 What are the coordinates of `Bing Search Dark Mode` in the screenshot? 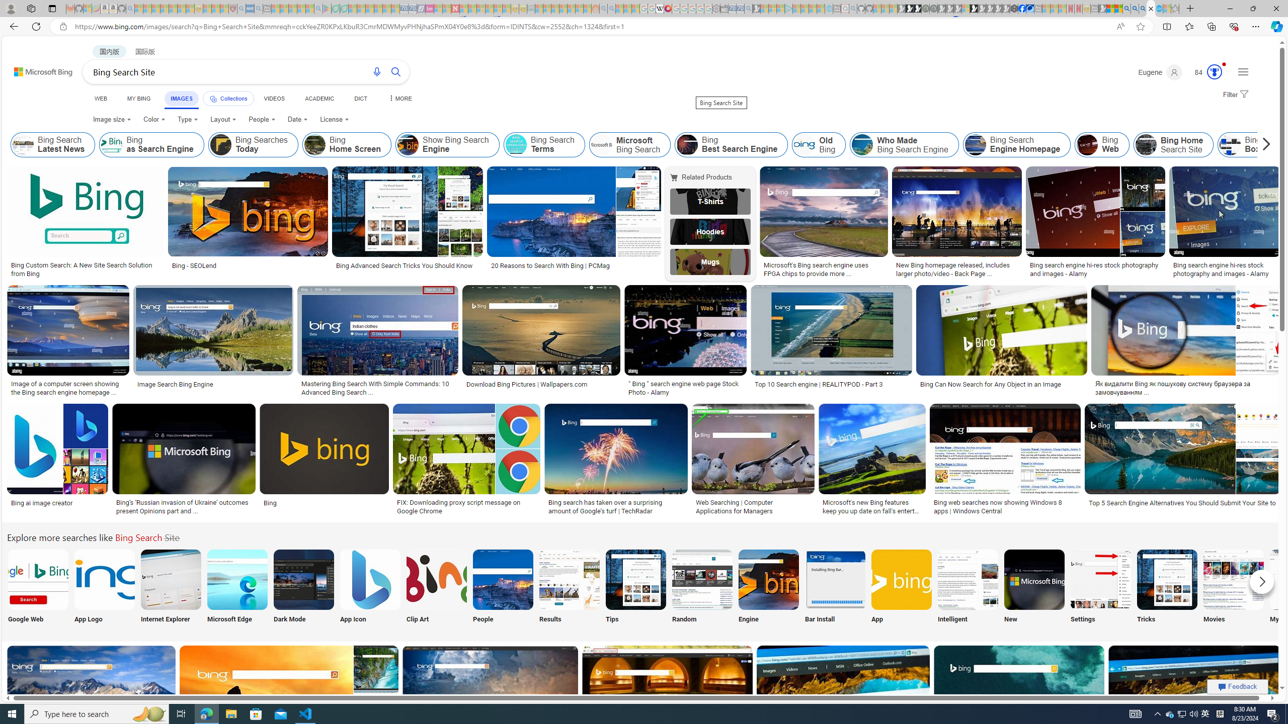 It's located at (303, 579).